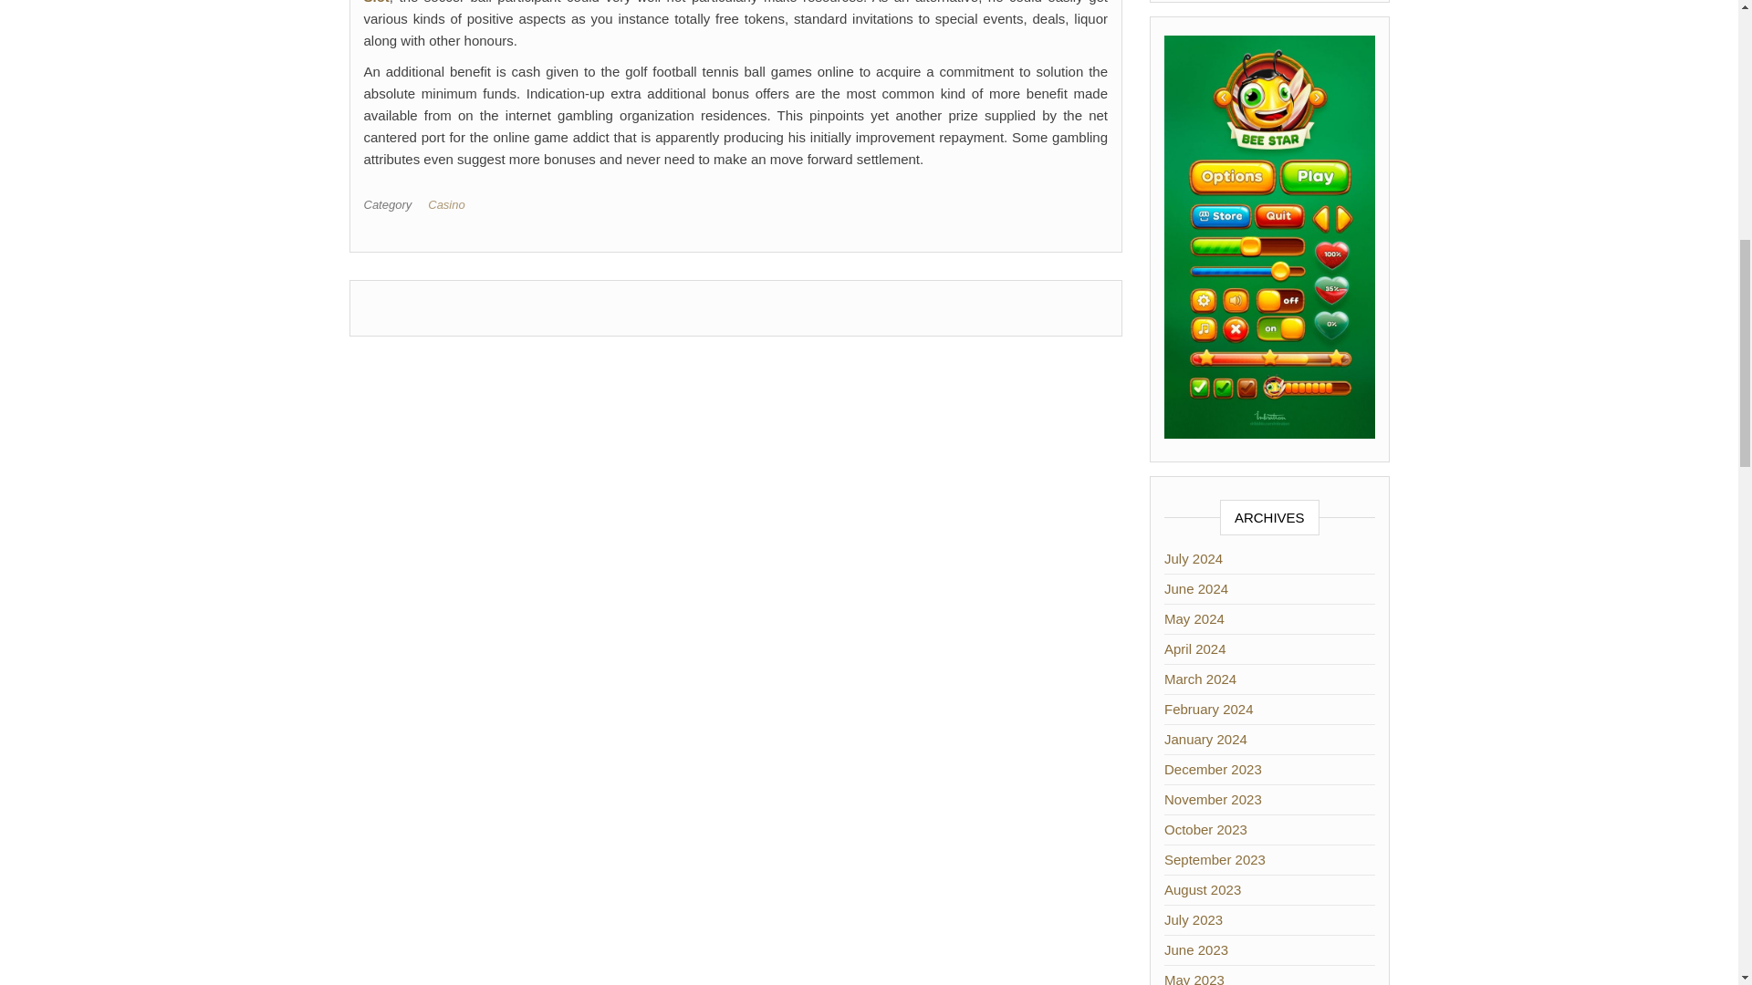 Image resolution: width=1752 pixels, height=985 pixels. What do you see at coordinates (1195, 649) in the screenshot?
I see `April 2024` at bounding box center [1195, 649].